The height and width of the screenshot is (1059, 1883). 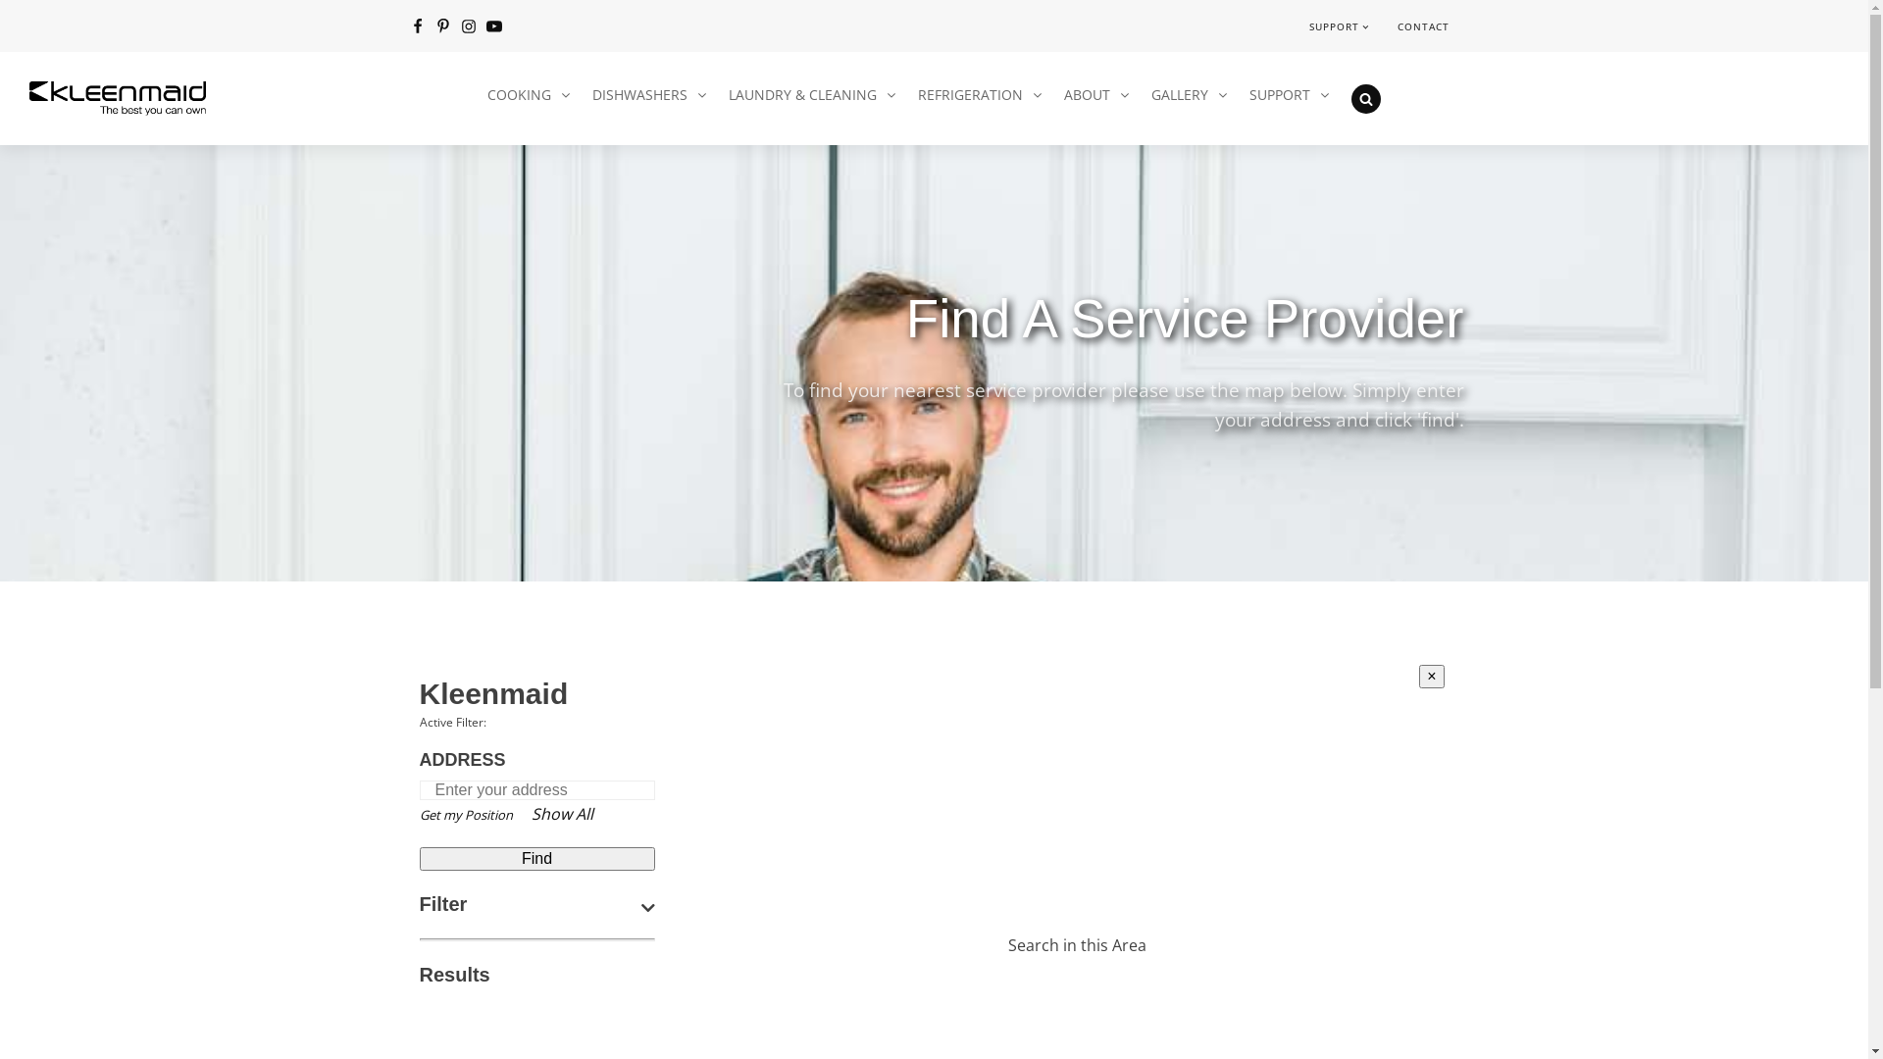 What do you see at coordinates (1424, 26) in the screenshot?
I see `CONTACT` at bounding box center [1424, 26].